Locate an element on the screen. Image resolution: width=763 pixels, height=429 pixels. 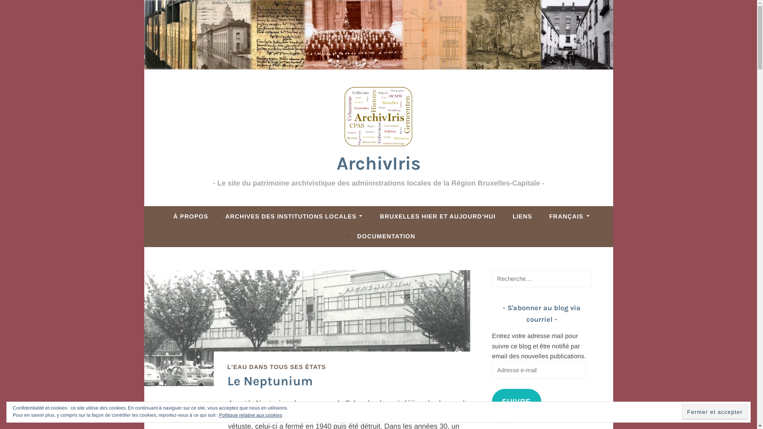
Fermer et accepter is located at coordinates (715, 412).